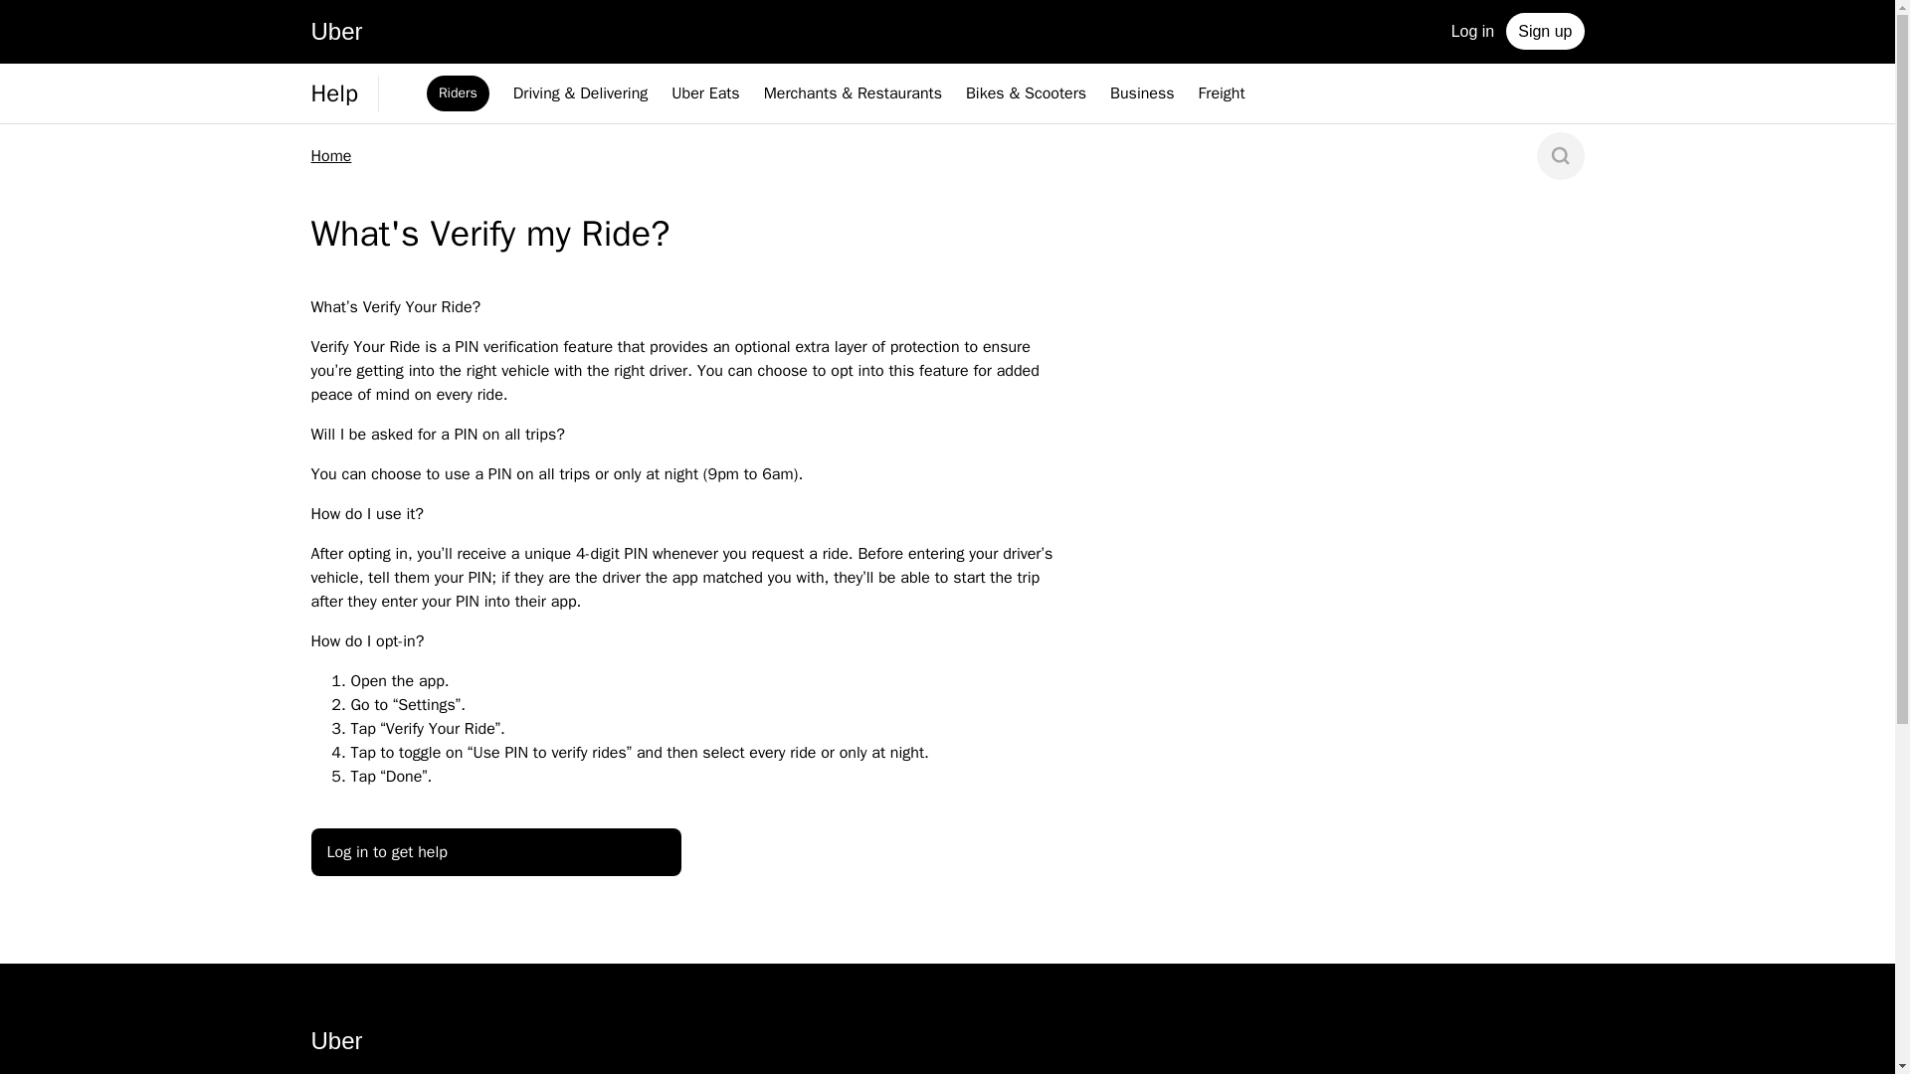  Describe the element at coordinates (494, 851) in the screenshot. I see `Log in to get help` at that location.